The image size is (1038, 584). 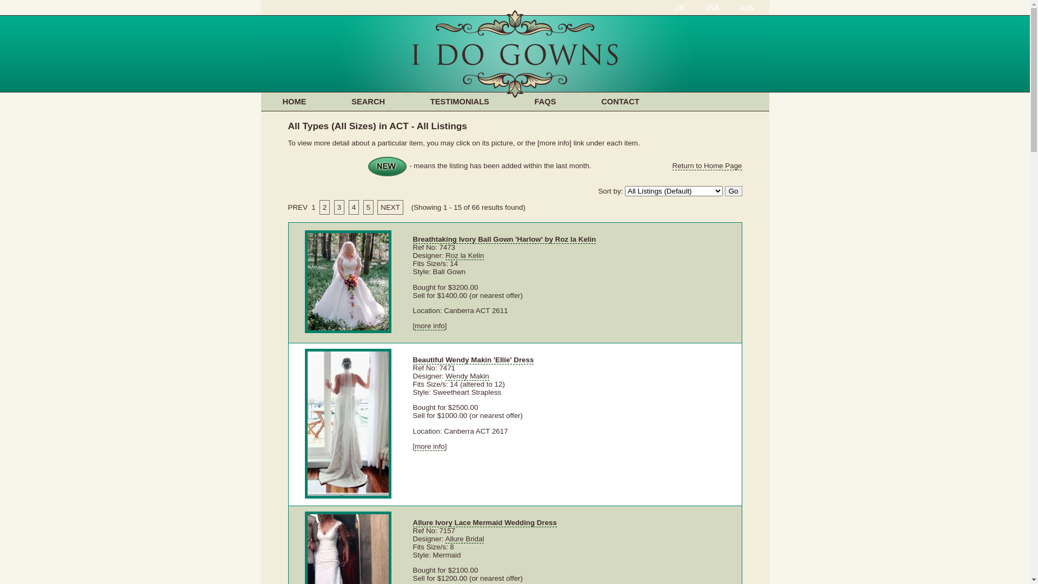 What do you see at coordinates (354, 208) in the screenshot?
I see `4` at bounding box center [354, 208].